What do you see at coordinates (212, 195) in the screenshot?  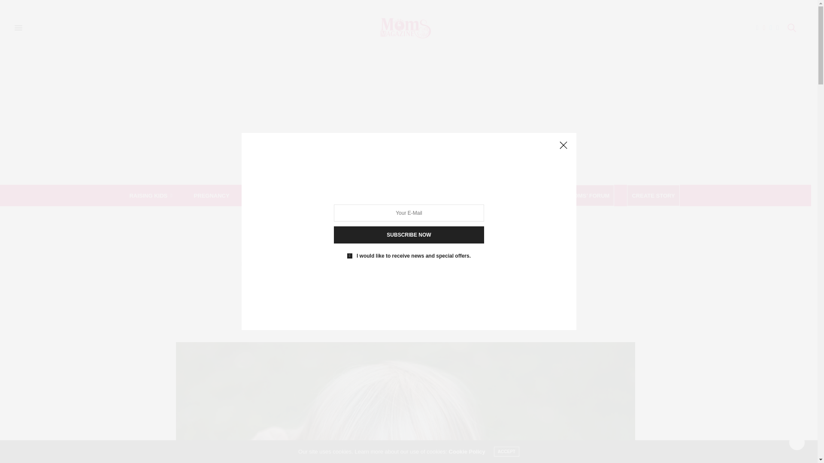 I see `PREGNANCY` at bounding box center [212, 195].